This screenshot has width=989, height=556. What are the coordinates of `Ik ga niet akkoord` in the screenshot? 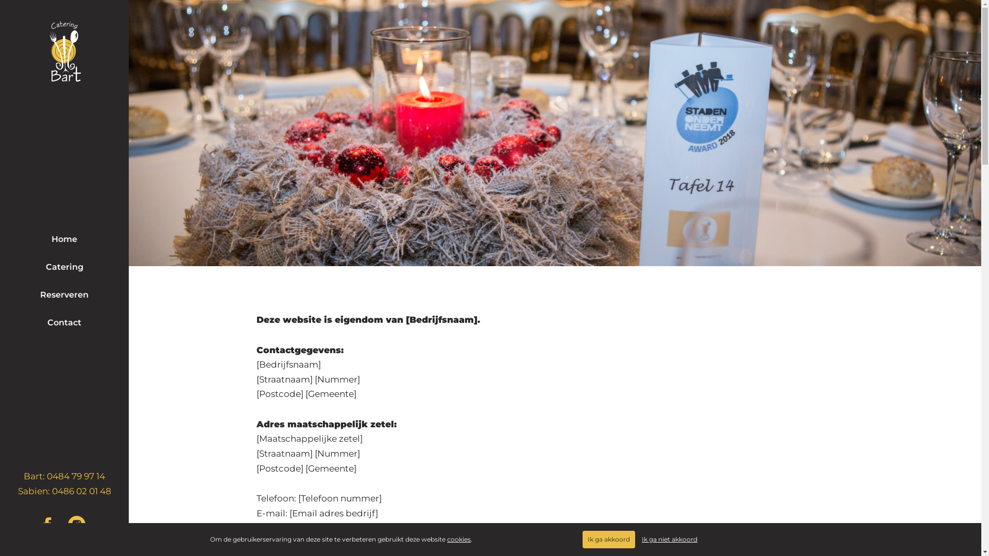 It's located at (670, 540).